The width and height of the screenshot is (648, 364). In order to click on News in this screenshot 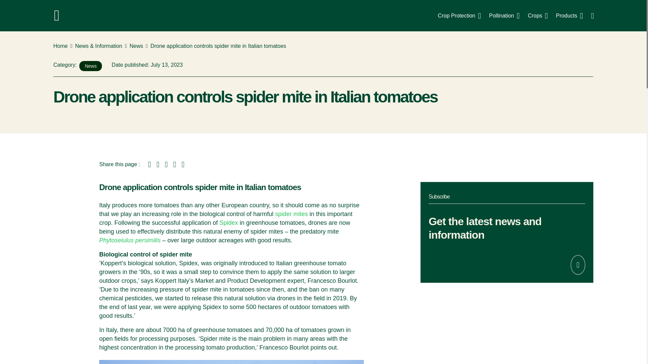, I will do `click(136, 46)`.